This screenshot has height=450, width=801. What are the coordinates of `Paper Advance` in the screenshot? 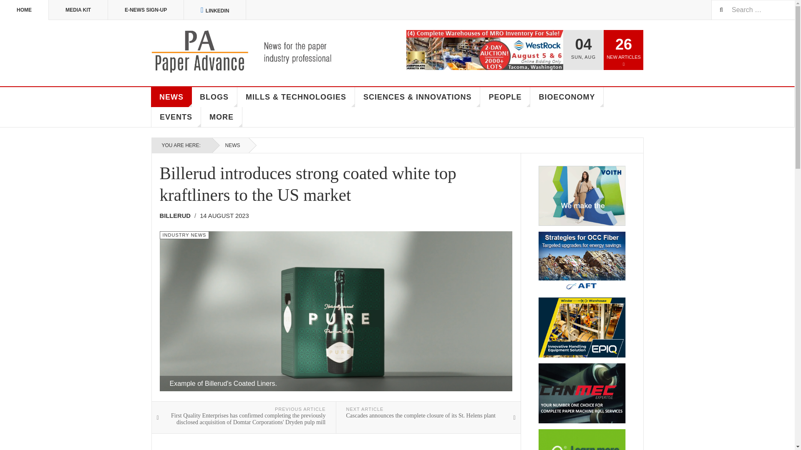 It's located at (254, 52).